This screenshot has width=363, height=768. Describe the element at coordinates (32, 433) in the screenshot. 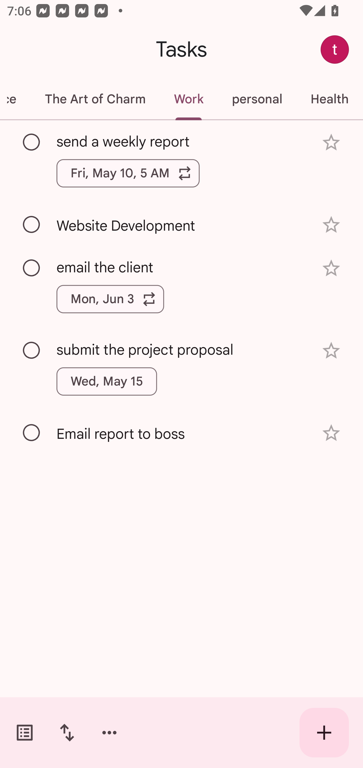

I see `Mark as complete` at that location.